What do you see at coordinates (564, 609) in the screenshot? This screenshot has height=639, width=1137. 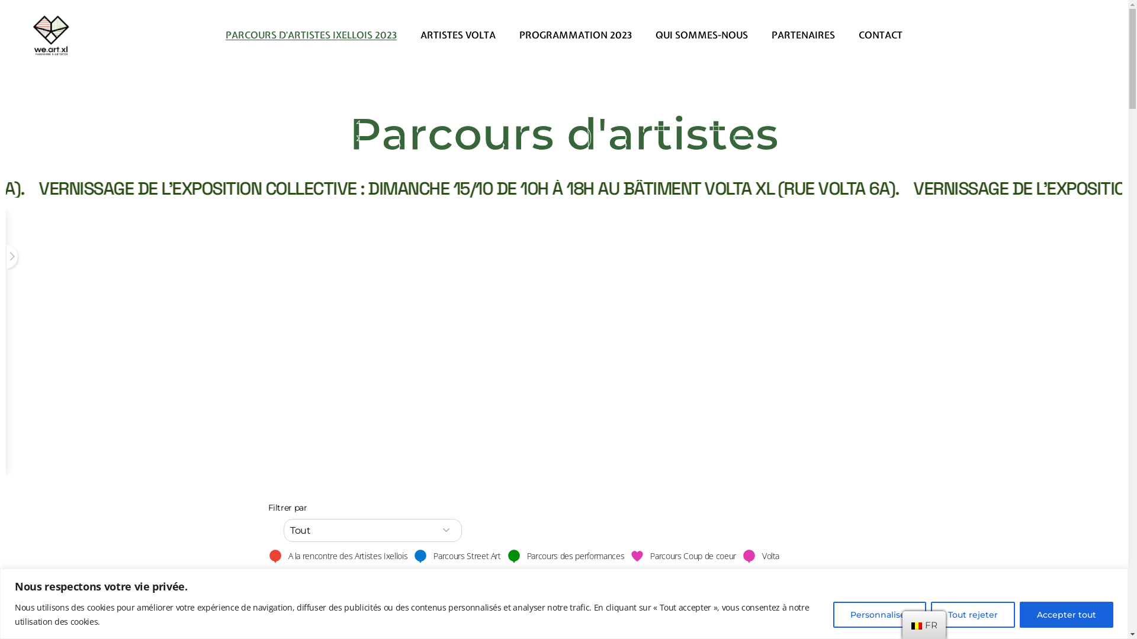 I see `CARTE 2023` at bounding box center [564, 609].